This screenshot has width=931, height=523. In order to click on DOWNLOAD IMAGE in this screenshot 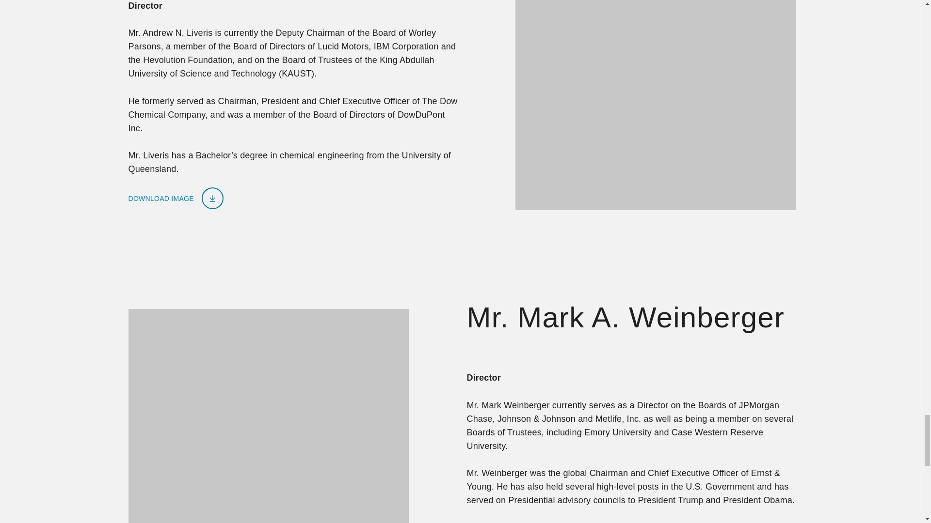, I will do `click(176, 198)`.